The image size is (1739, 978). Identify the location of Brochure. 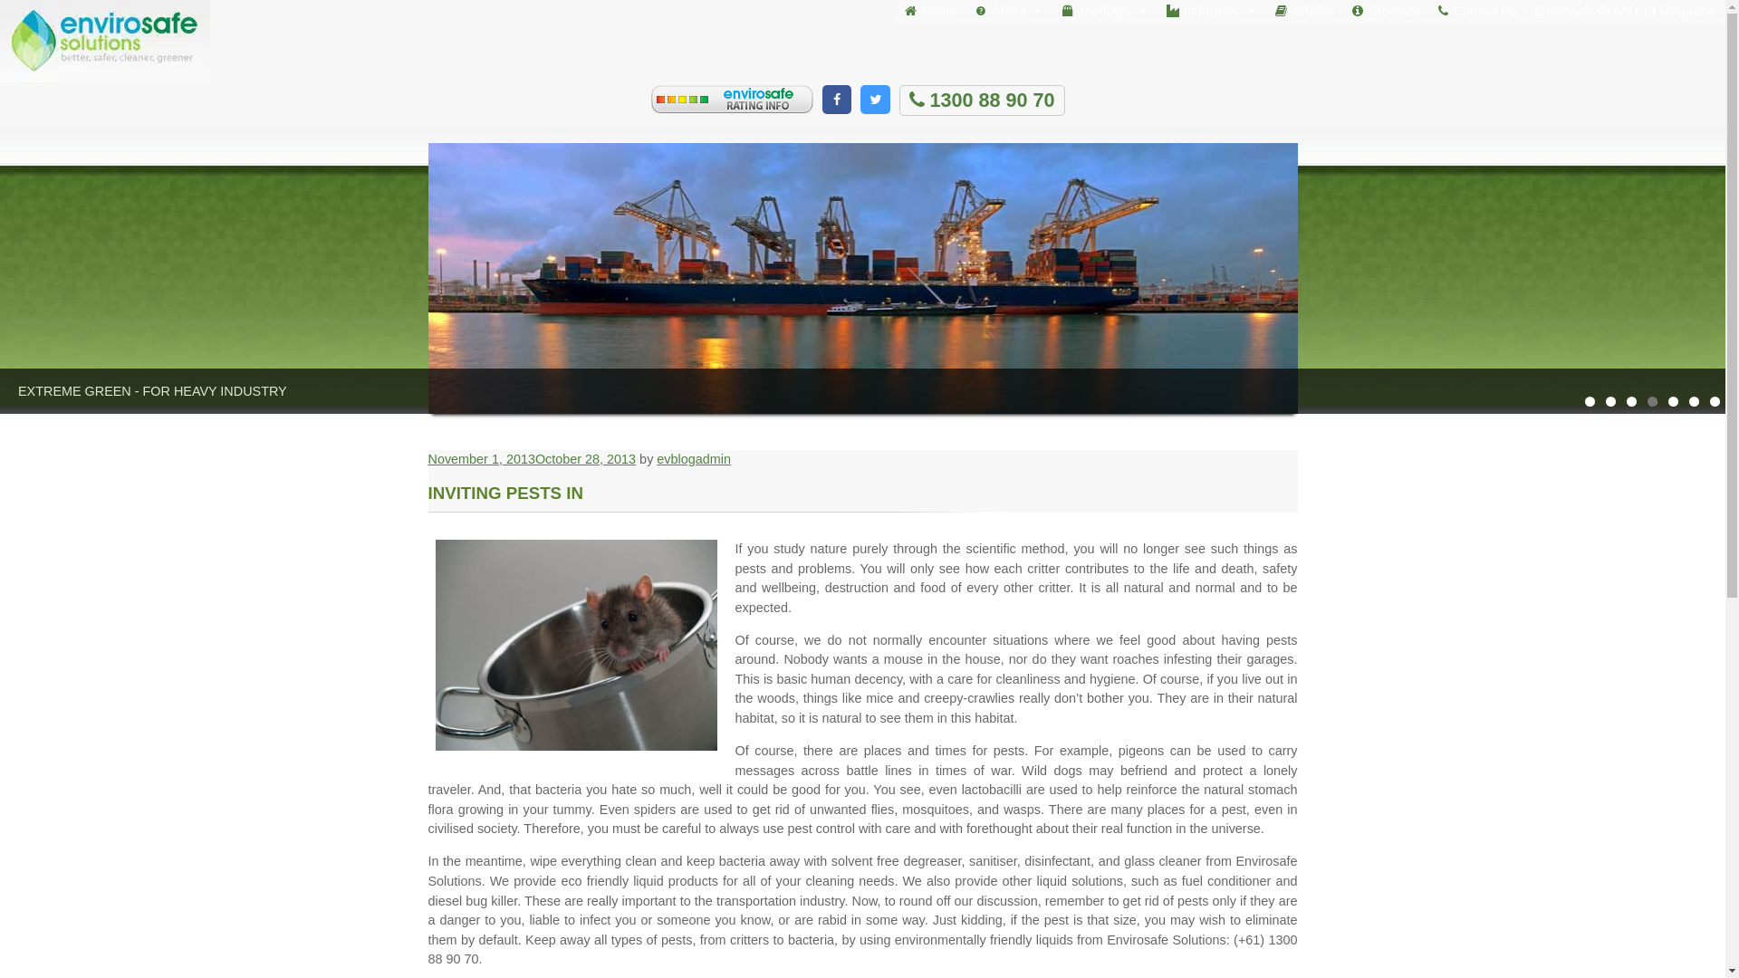
(1386, 11).